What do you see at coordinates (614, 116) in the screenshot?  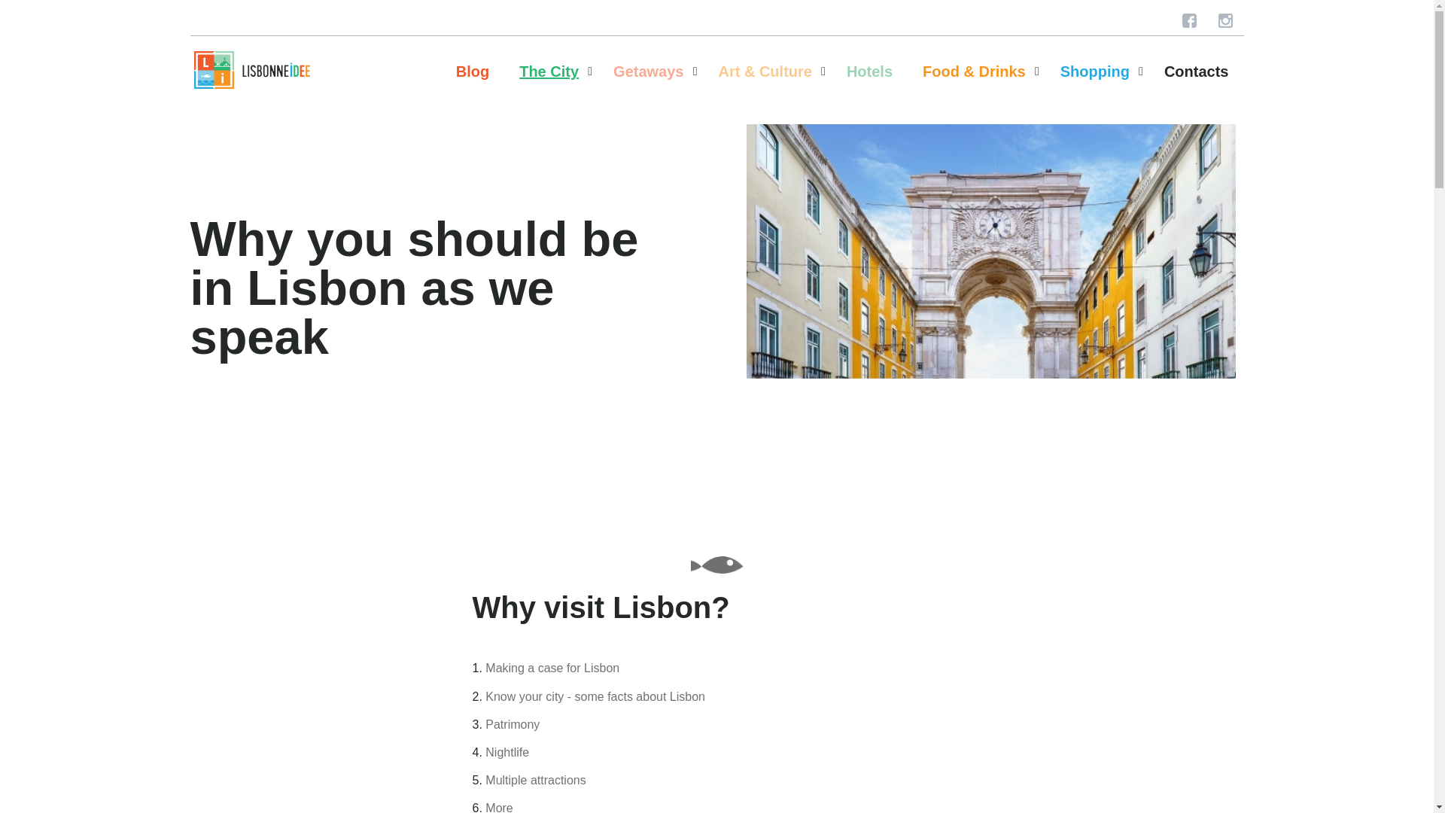 I see `The City` at bounding box center [614, 116].